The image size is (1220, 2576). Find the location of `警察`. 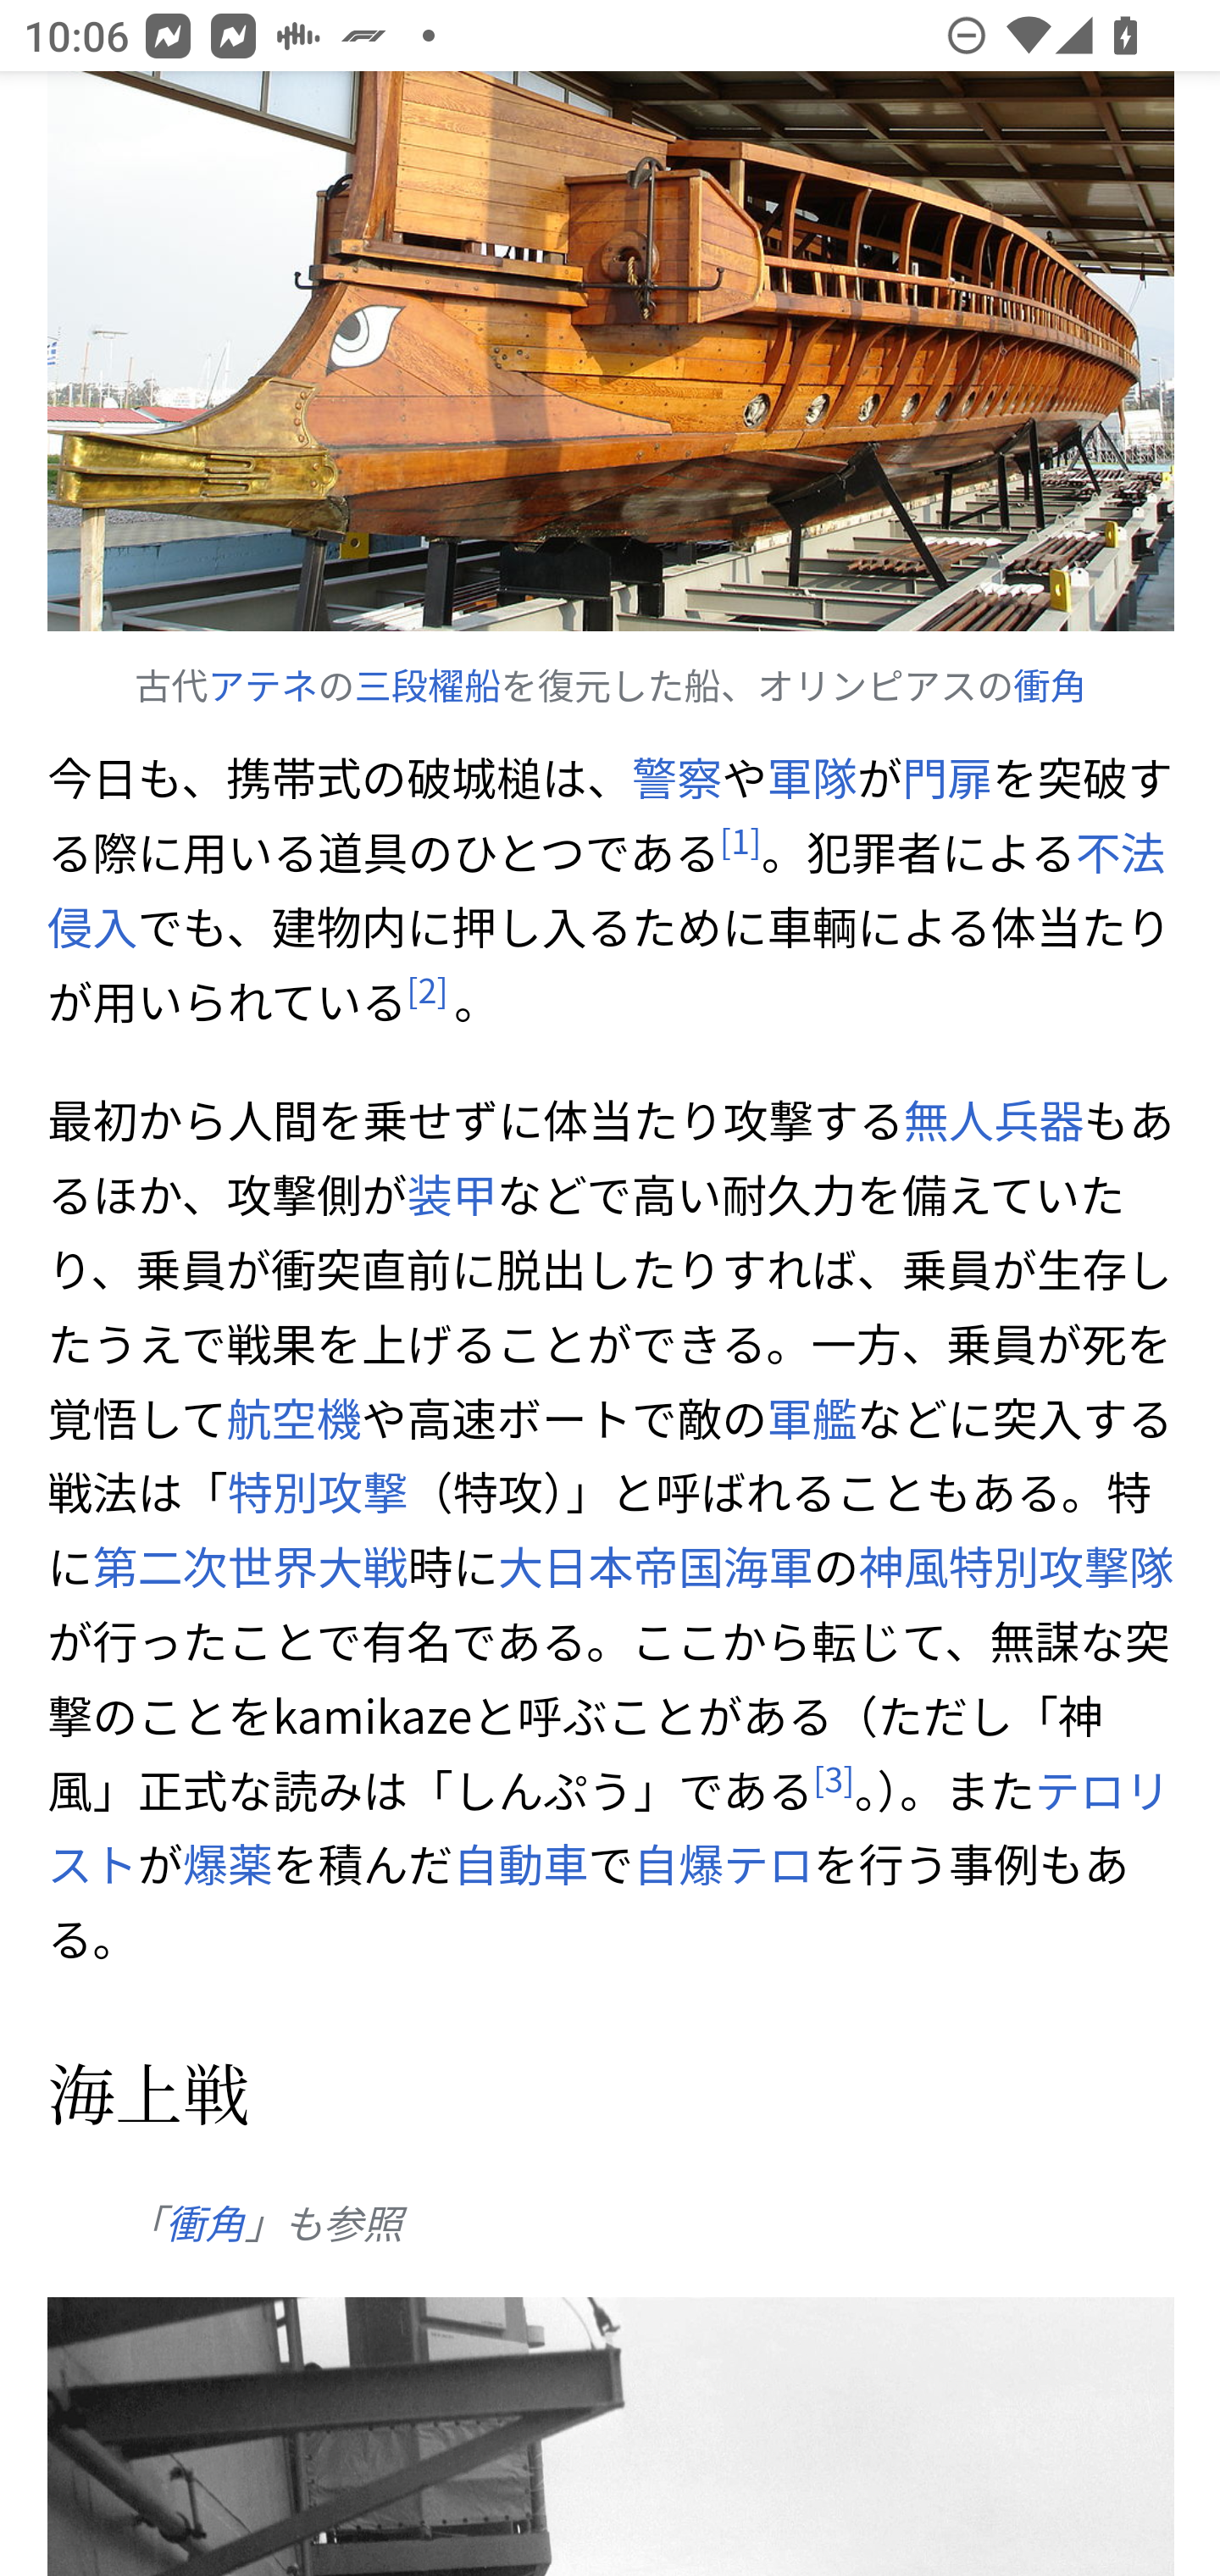

警察 is located at coordinates (675, 778).